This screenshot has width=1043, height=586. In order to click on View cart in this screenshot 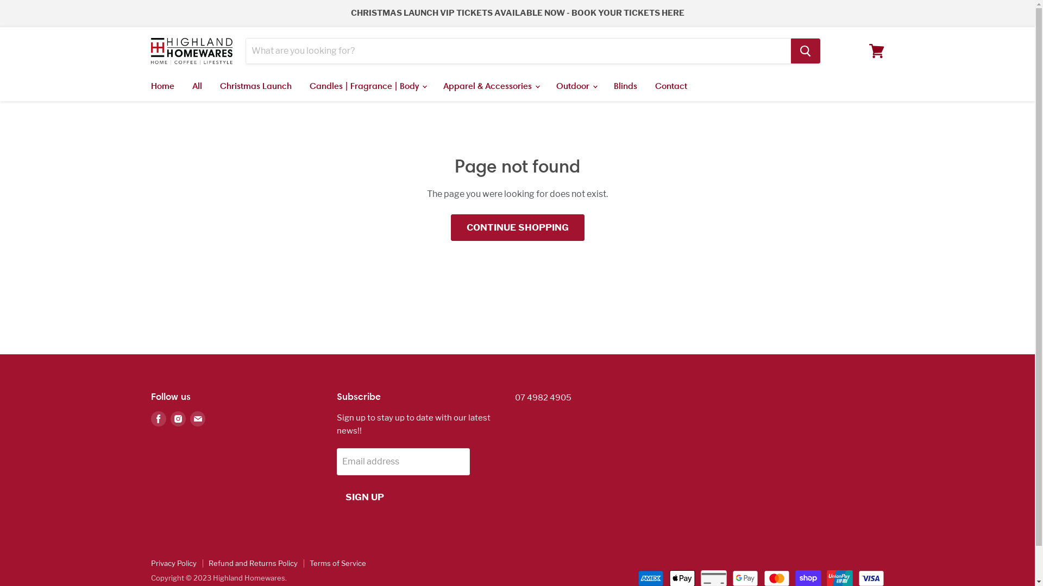, I will do `click(877, 51)`.